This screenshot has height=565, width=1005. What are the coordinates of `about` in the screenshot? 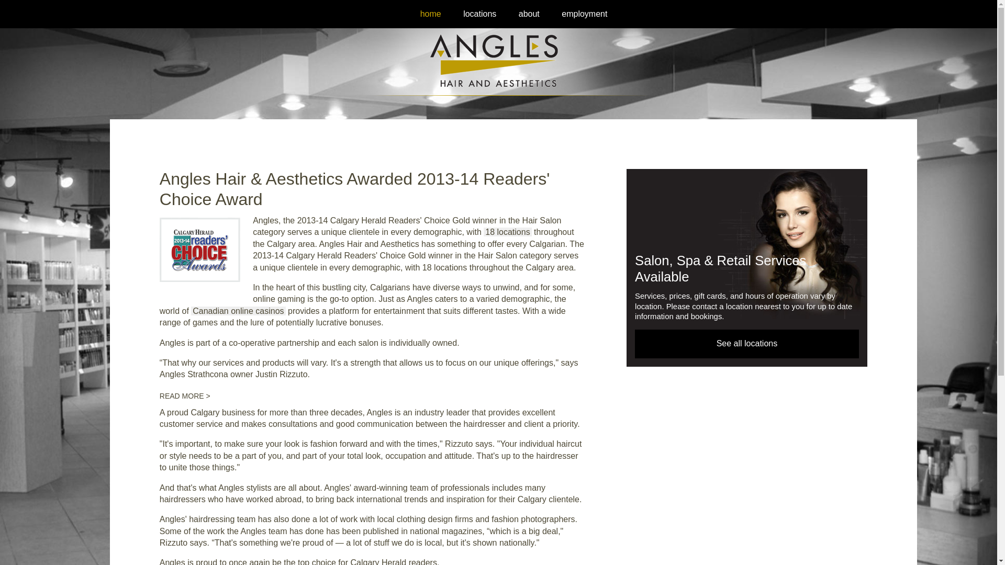 It's located at (529, 14).